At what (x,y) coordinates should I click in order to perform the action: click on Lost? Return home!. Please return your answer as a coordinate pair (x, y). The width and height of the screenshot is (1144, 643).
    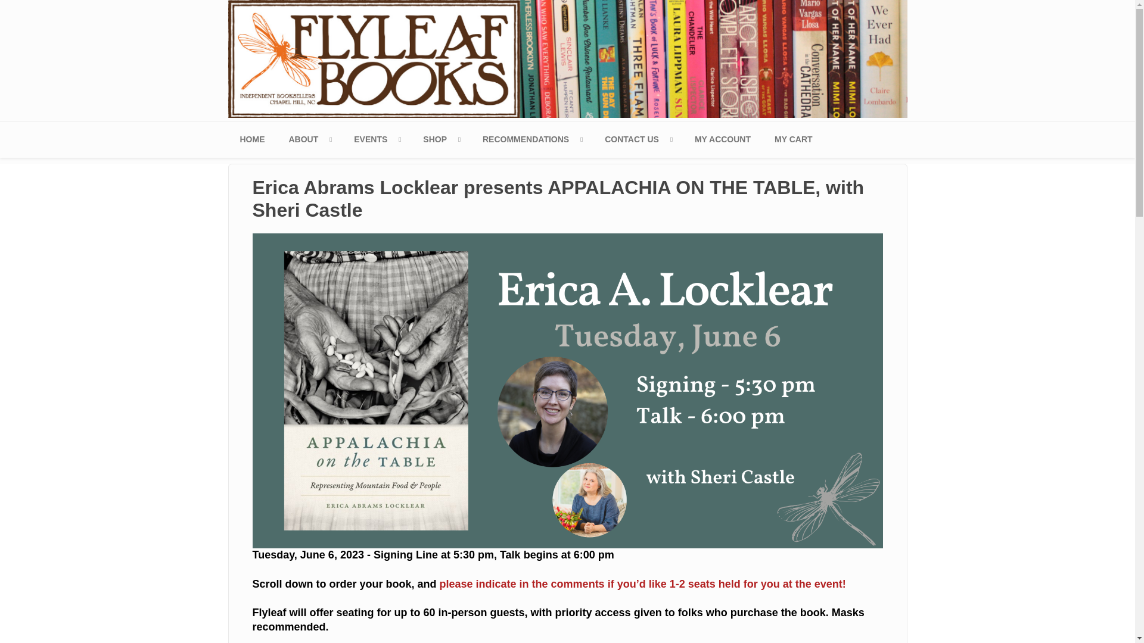
    Looking at the image, I should click on (252, 139).